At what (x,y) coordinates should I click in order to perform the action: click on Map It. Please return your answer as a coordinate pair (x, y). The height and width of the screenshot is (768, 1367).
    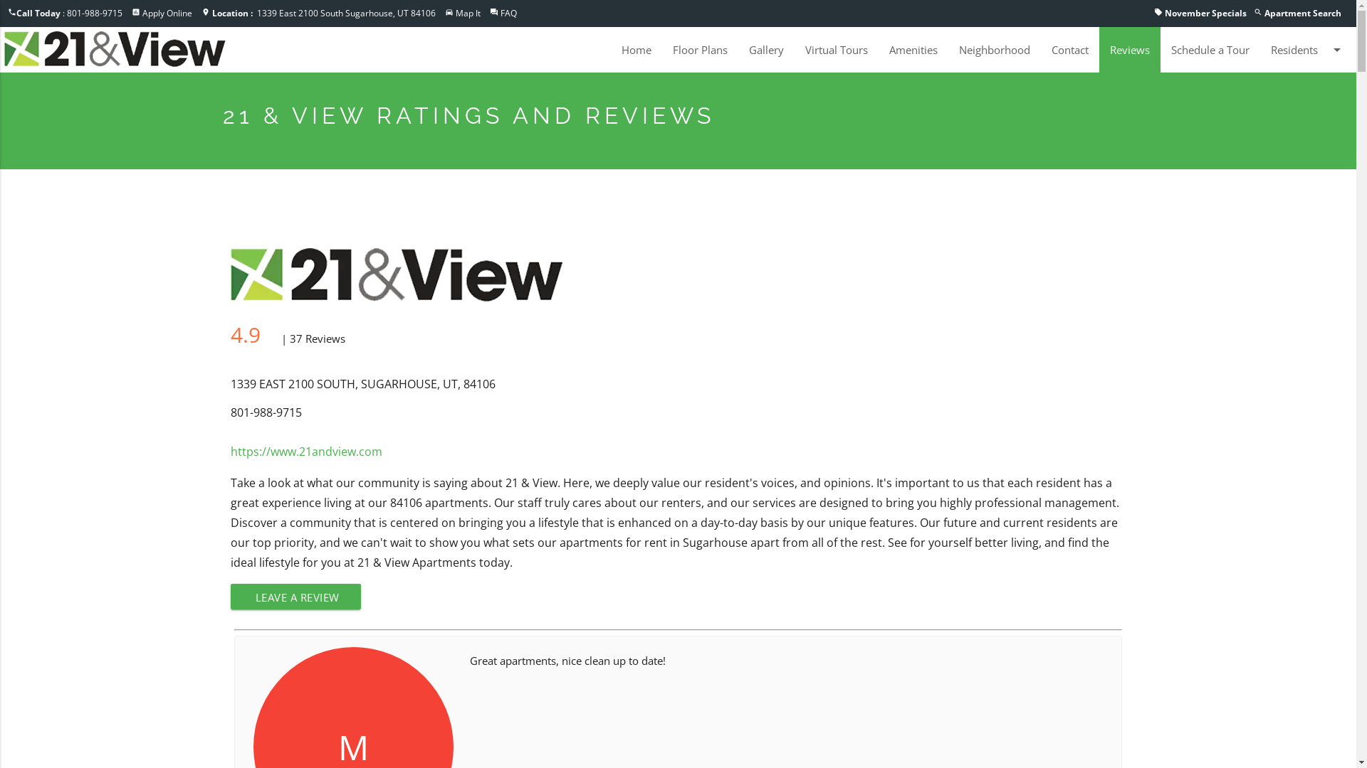
    Looking at the image, I should click on (468, 13).